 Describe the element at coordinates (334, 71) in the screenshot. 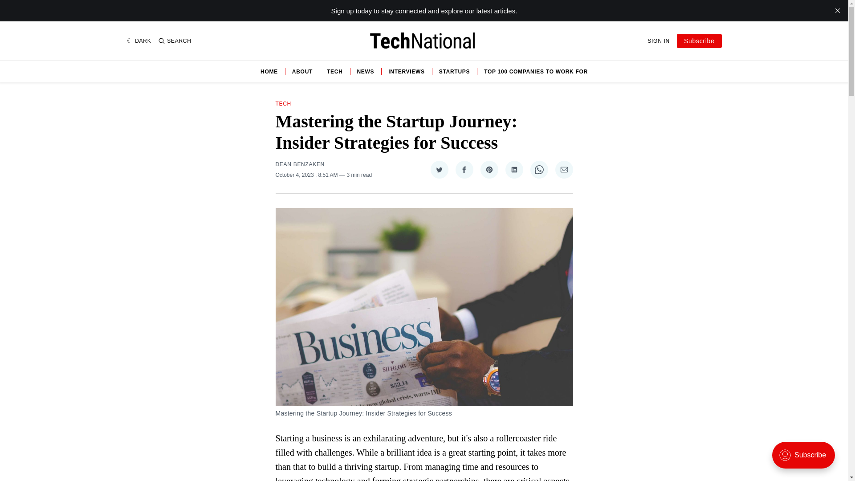

I see `TECH` at that location.